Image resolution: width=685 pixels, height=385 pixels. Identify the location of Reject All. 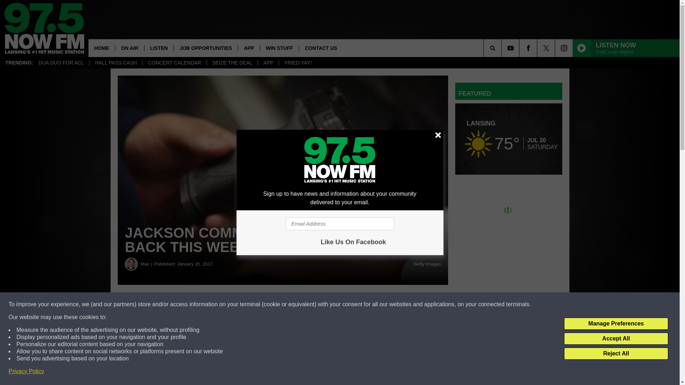
(616, 354).